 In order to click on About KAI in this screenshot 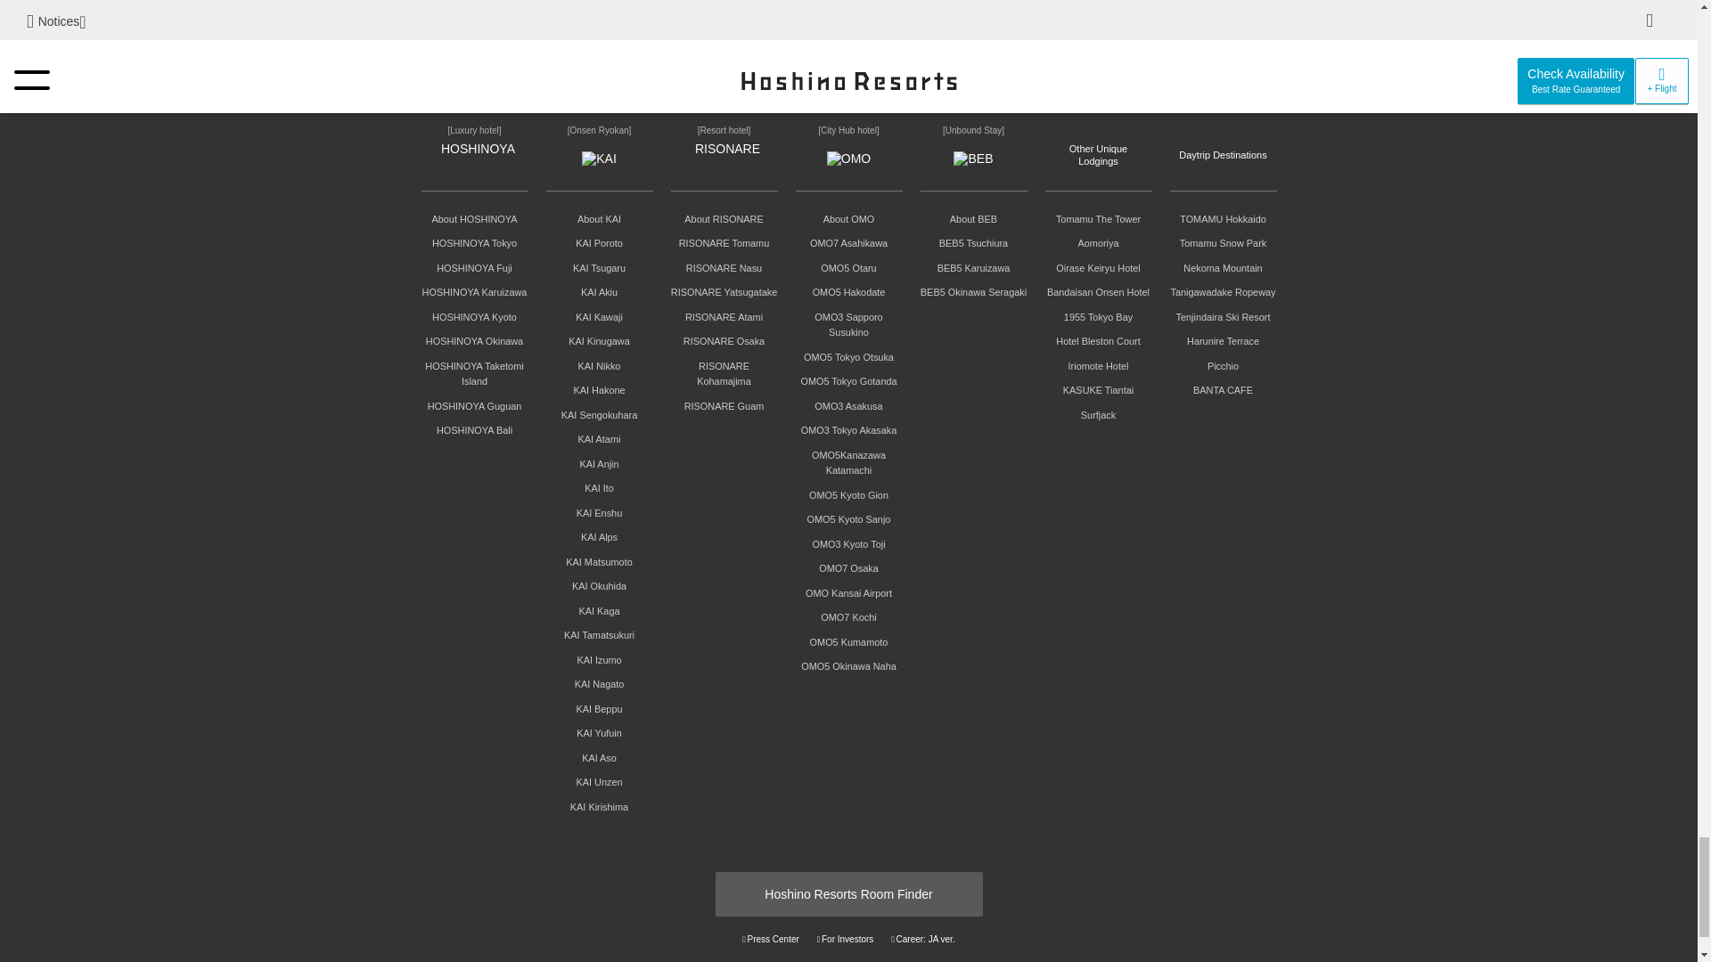, I will do `click(599, 218)`.